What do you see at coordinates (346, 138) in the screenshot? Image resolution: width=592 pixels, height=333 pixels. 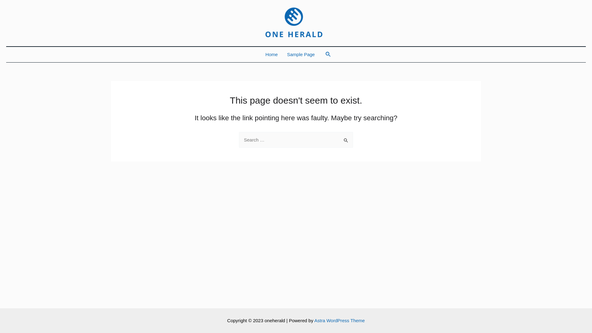 I see `Search` at bounding box center [346, 138].